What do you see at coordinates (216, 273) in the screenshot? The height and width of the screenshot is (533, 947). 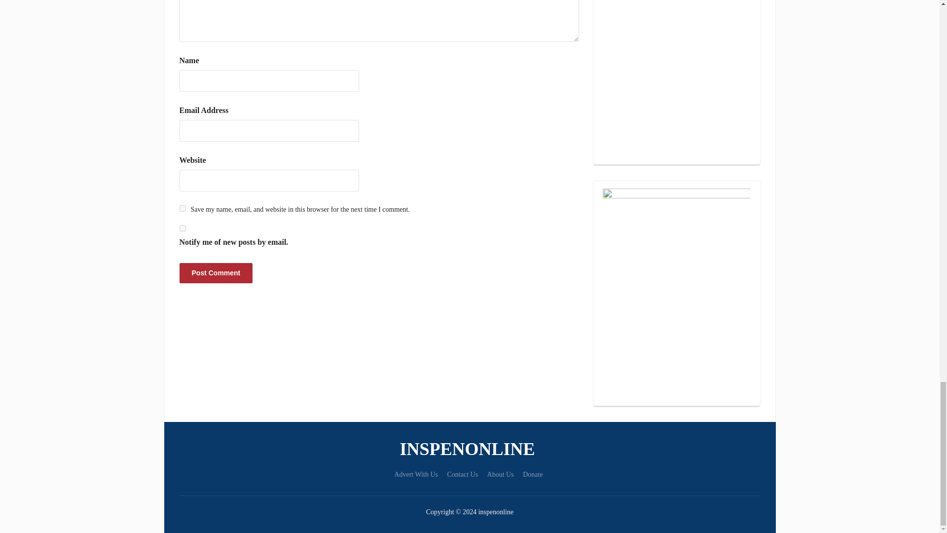 I see `Post Comment` at bounding box center [216, 273].